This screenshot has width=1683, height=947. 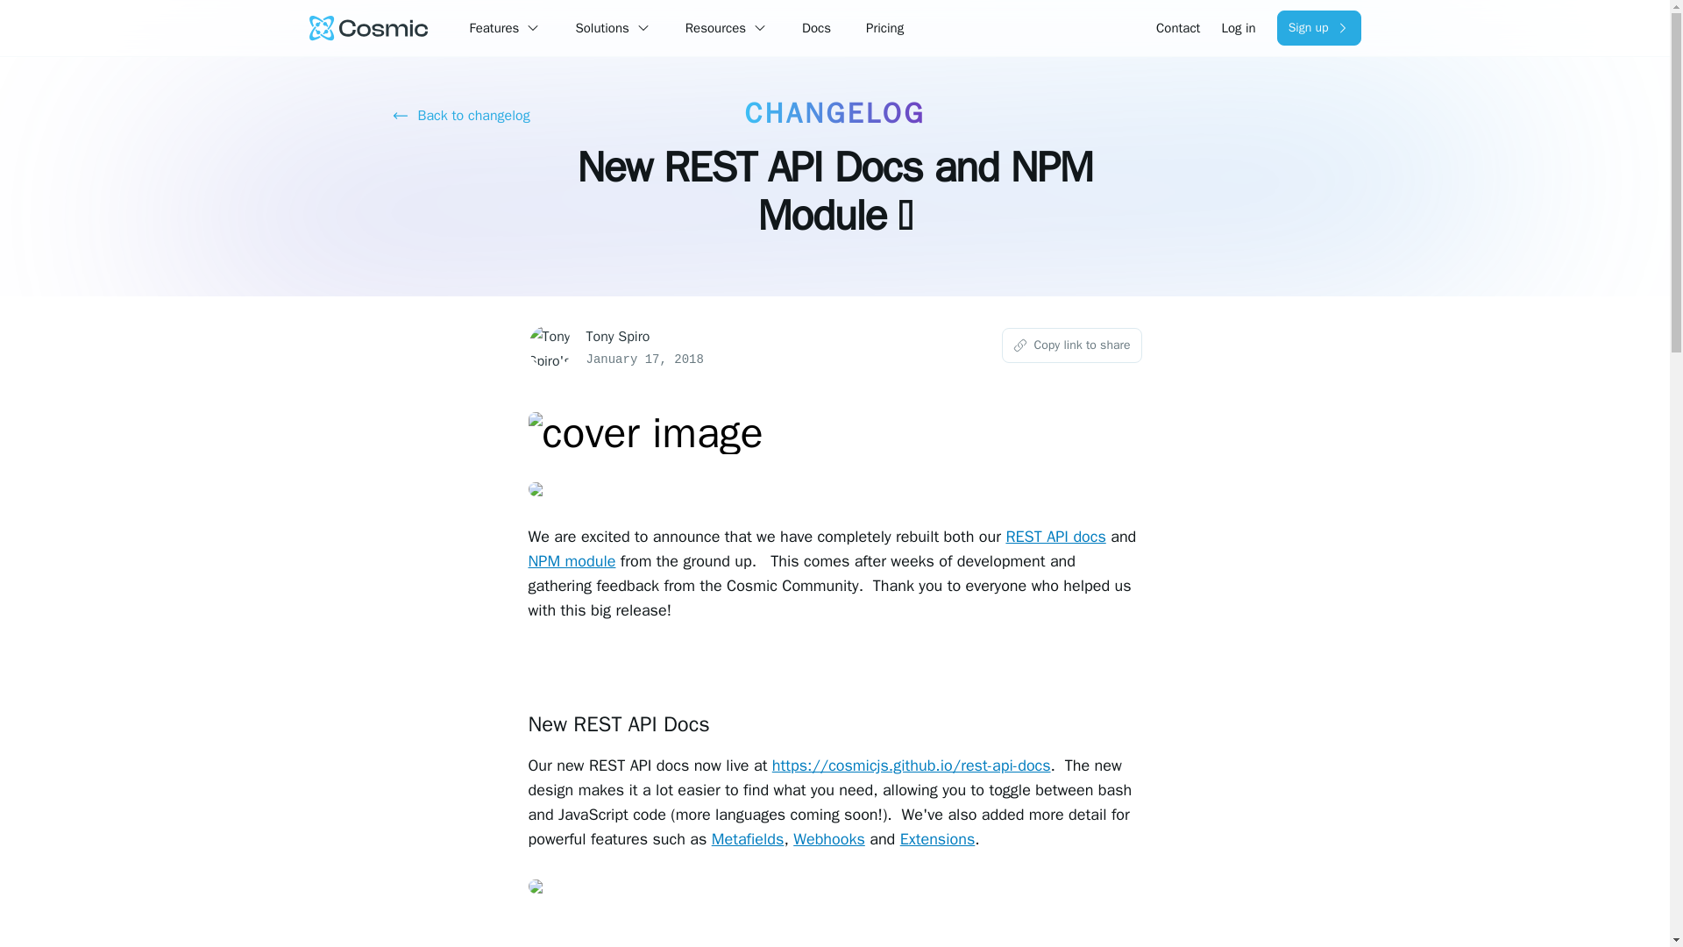 What do you see at coordinates (1178, 28) in the screenshot?
I see `Contact` at bounding box center [1178, 28].